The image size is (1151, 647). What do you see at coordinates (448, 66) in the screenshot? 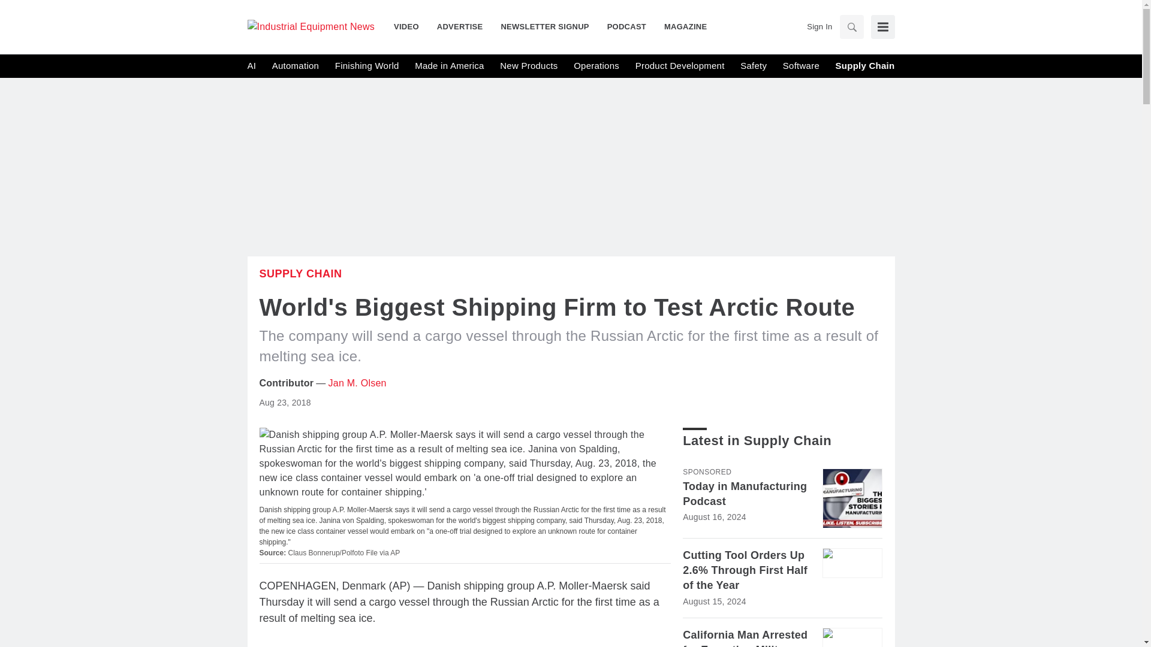
I see `Made in America` at bounding box center [448, 66].